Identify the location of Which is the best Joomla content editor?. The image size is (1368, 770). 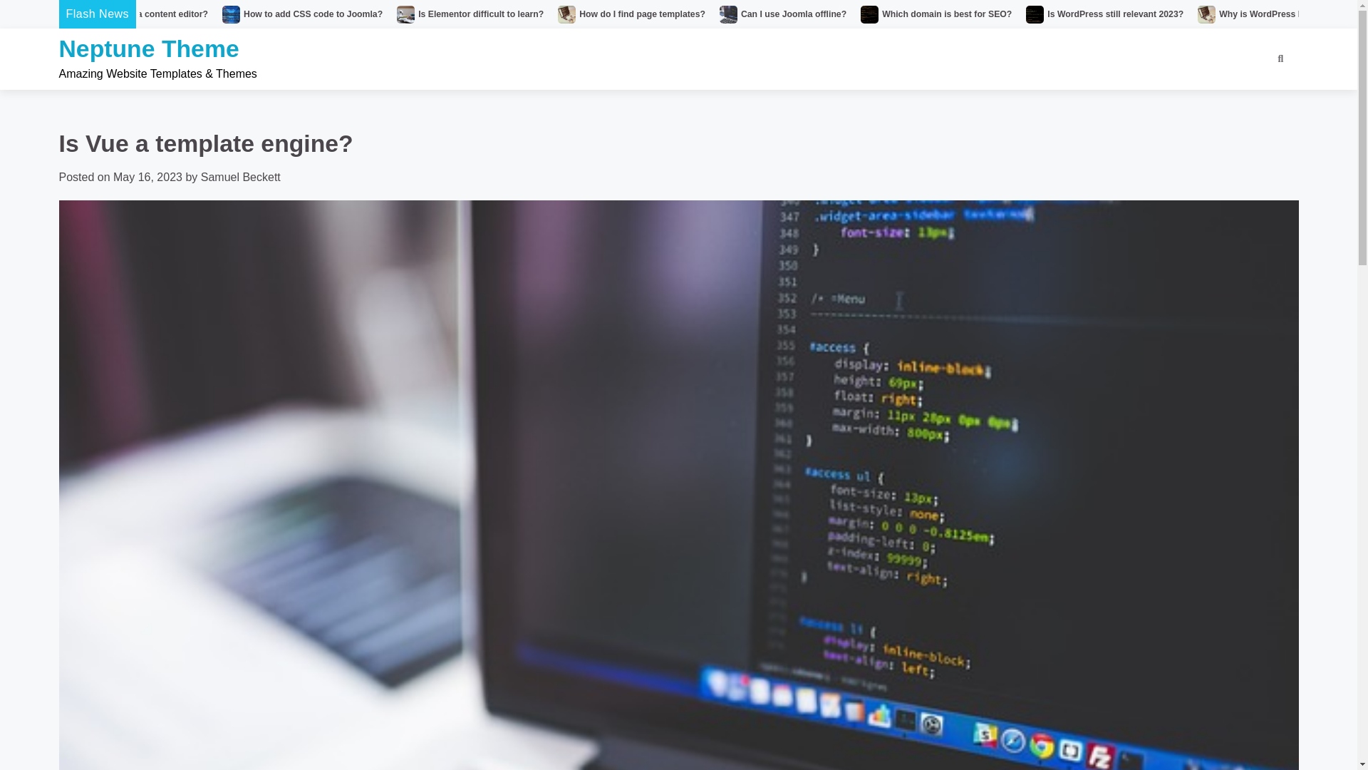
(123, 14).